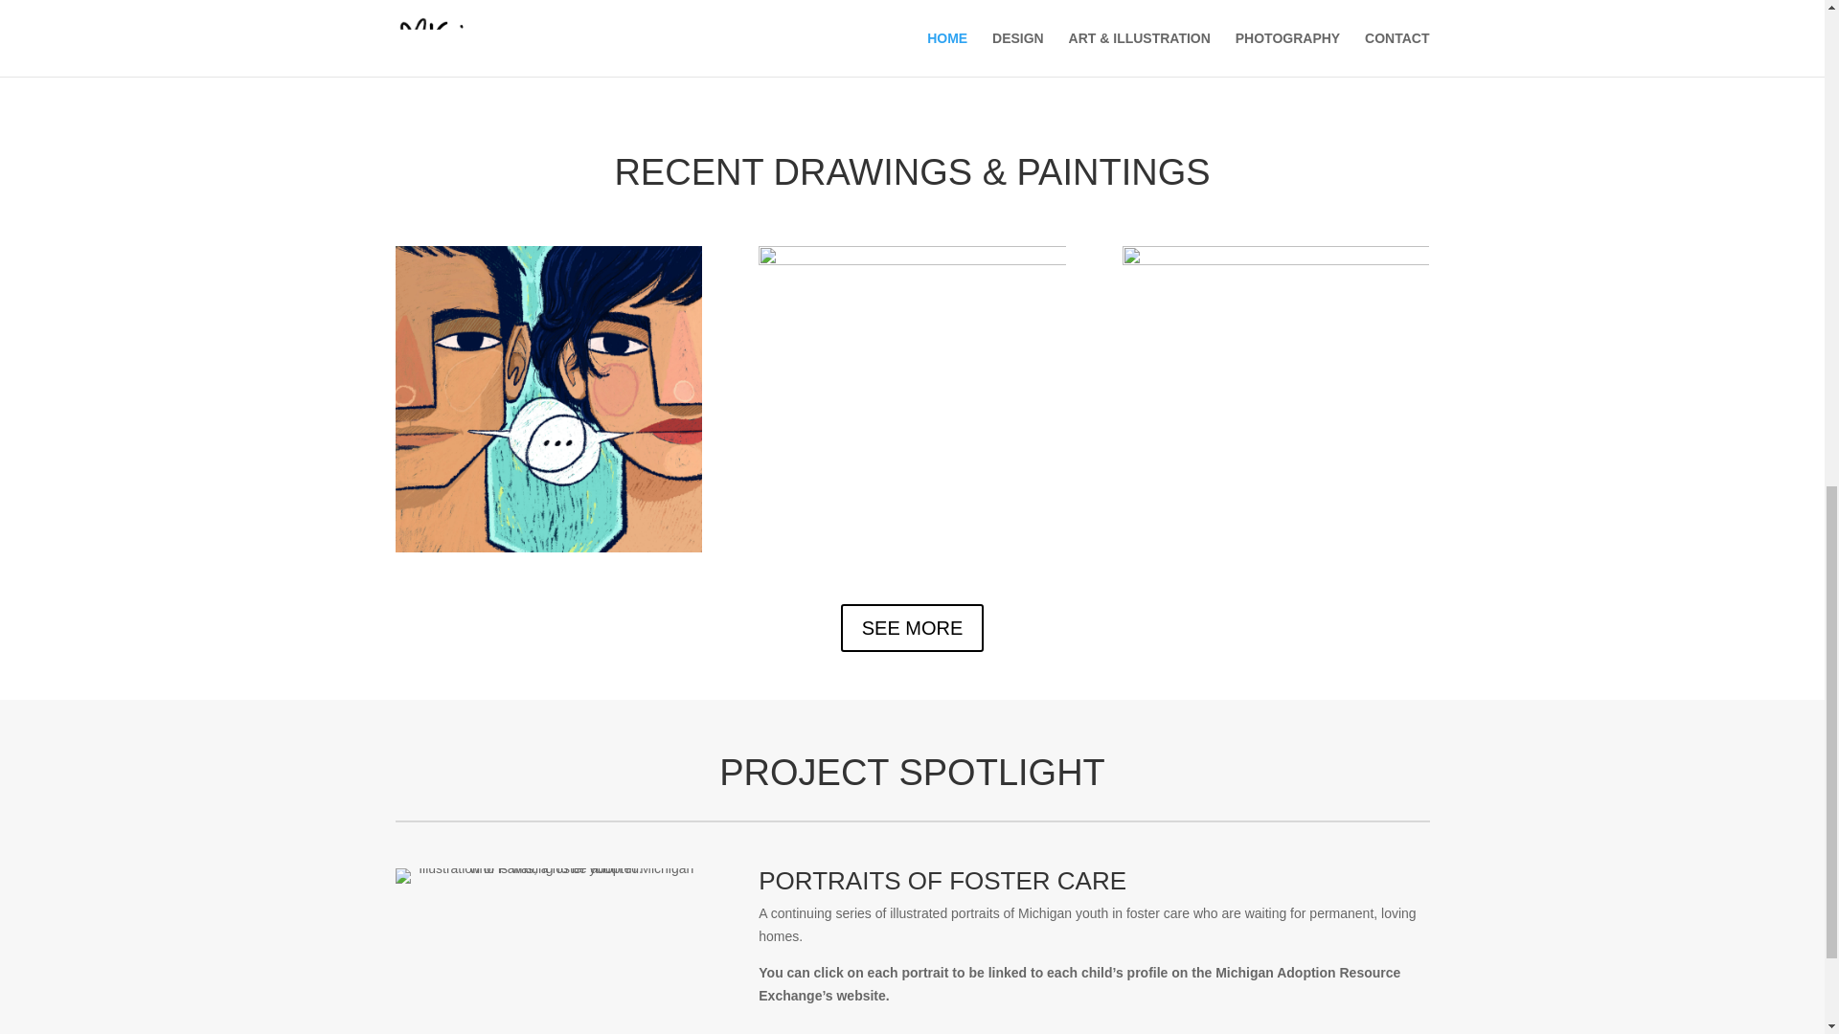 The image size is (1839, 1034). What do you see at coordinates (911, 398) in the screenshot?
I see `sun` at bounding box center [911, 398].